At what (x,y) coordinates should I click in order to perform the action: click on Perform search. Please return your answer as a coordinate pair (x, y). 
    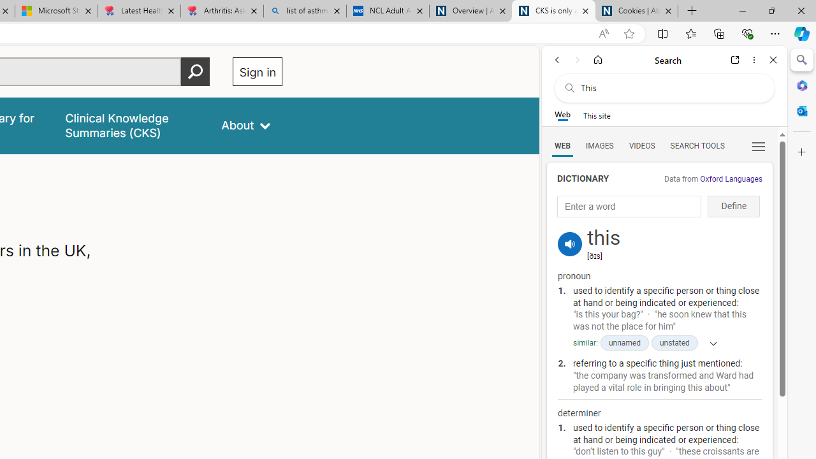
    Looking at the image, I should click on (196, 71).